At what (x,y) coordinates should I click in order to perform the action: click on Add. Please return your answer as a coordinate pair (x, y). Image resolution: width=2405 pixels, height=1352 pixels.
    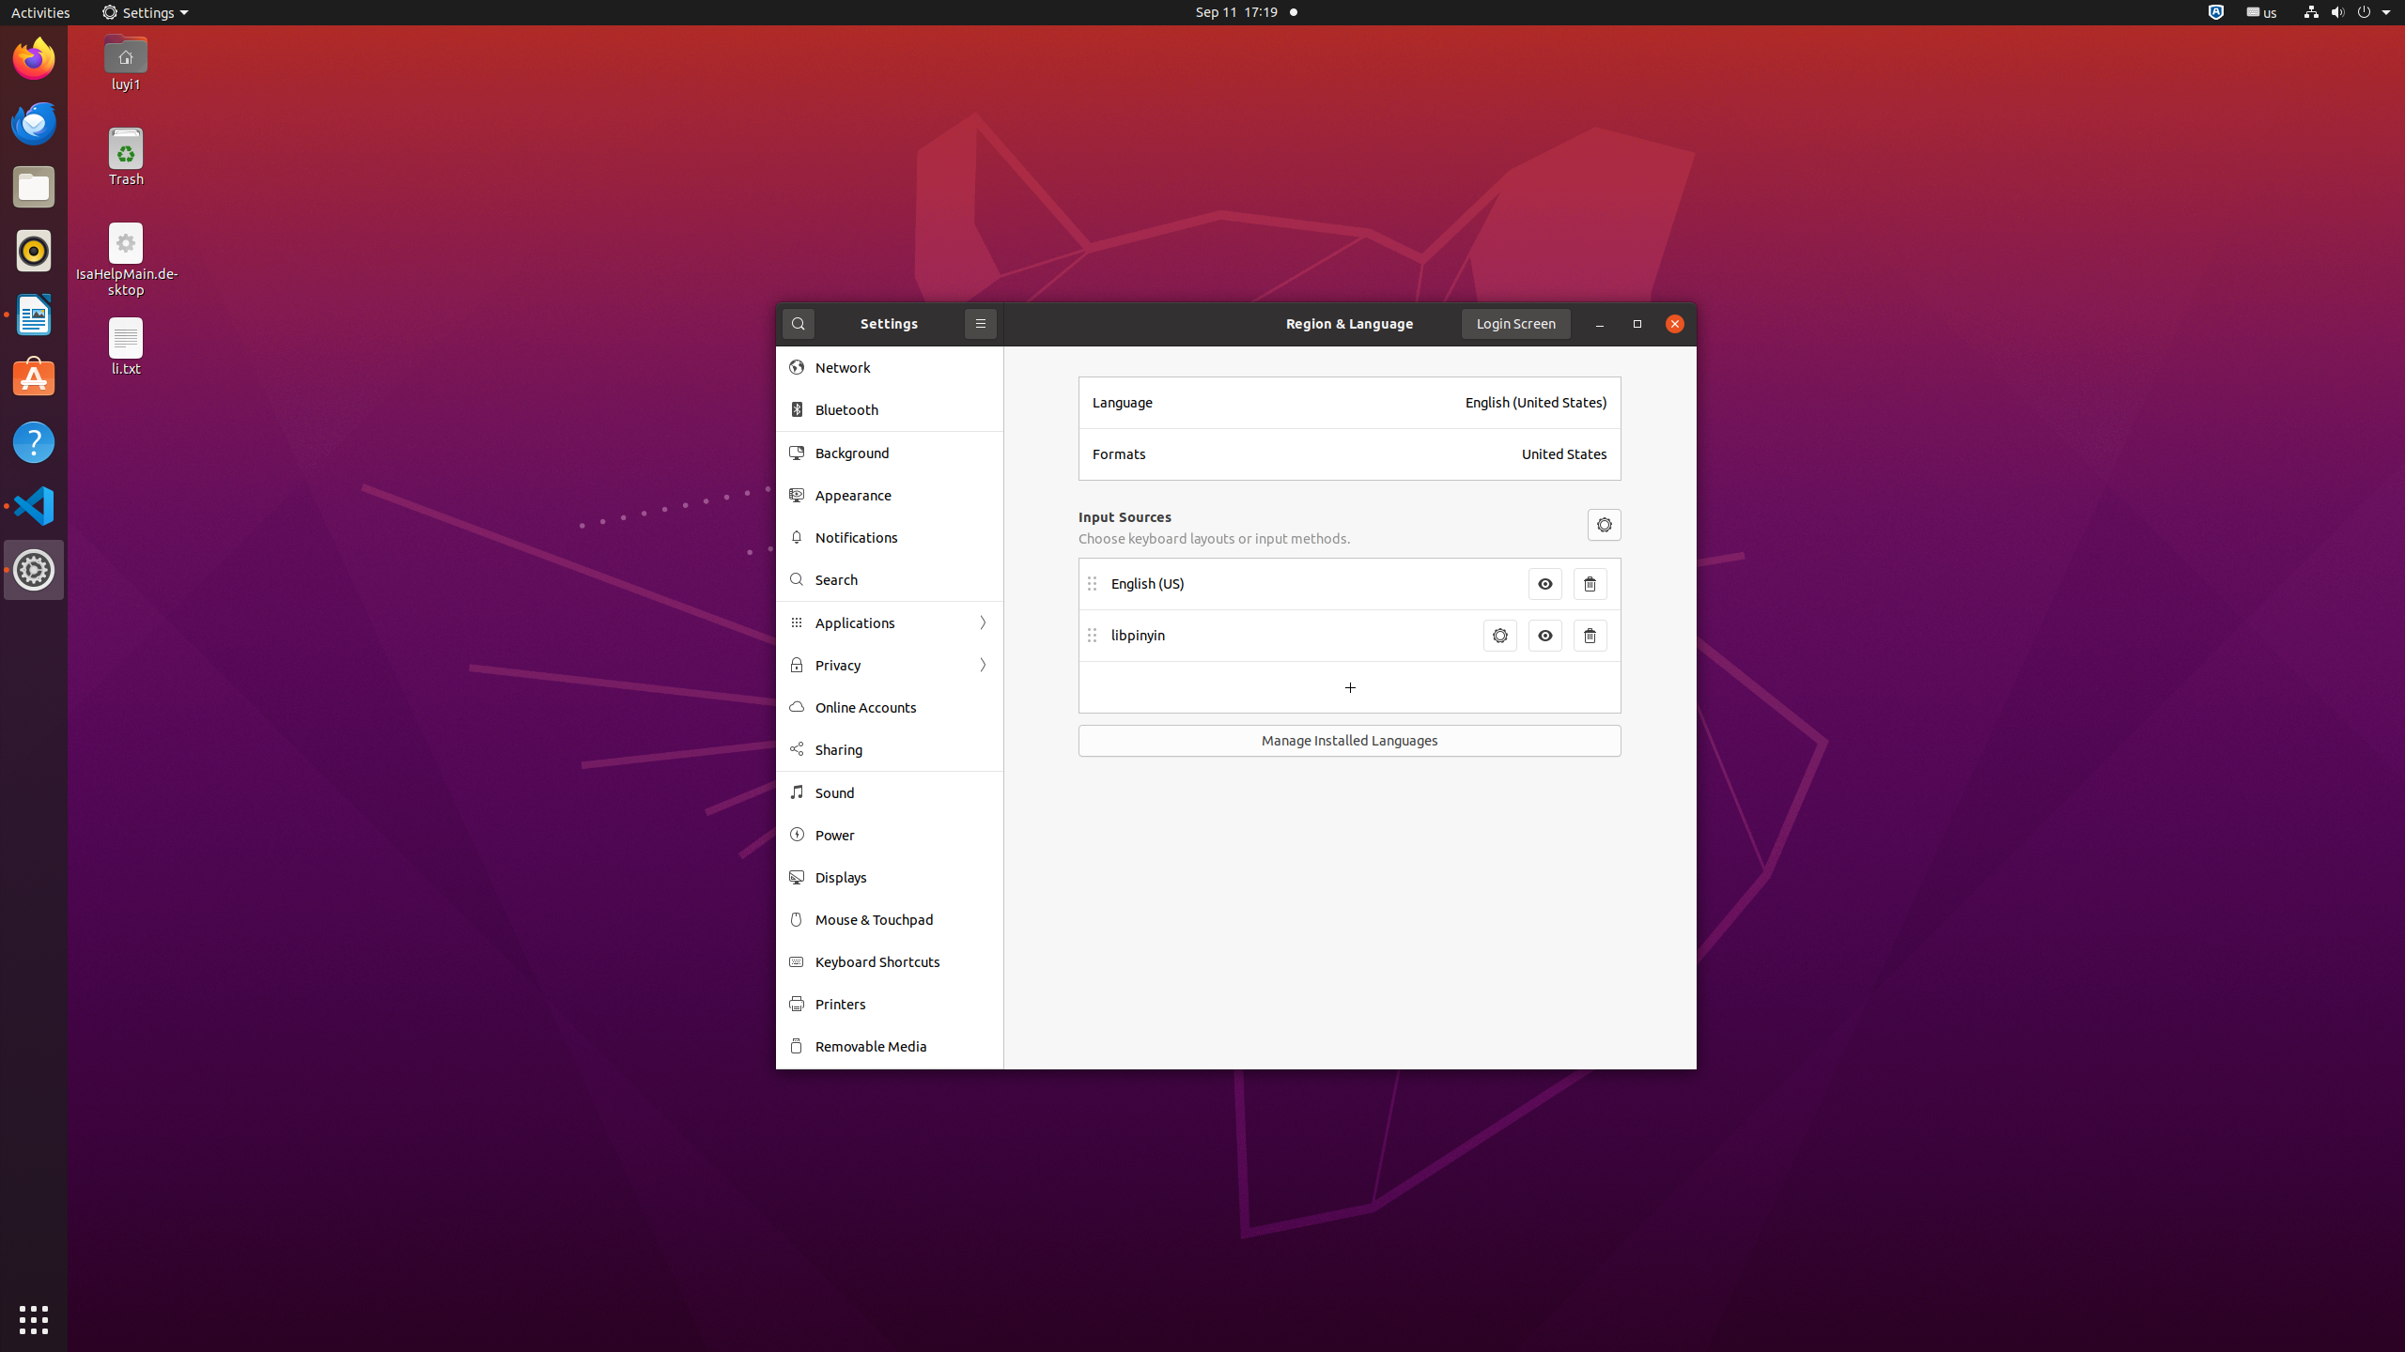
    Looking at the image, I should click on (1350, 687).